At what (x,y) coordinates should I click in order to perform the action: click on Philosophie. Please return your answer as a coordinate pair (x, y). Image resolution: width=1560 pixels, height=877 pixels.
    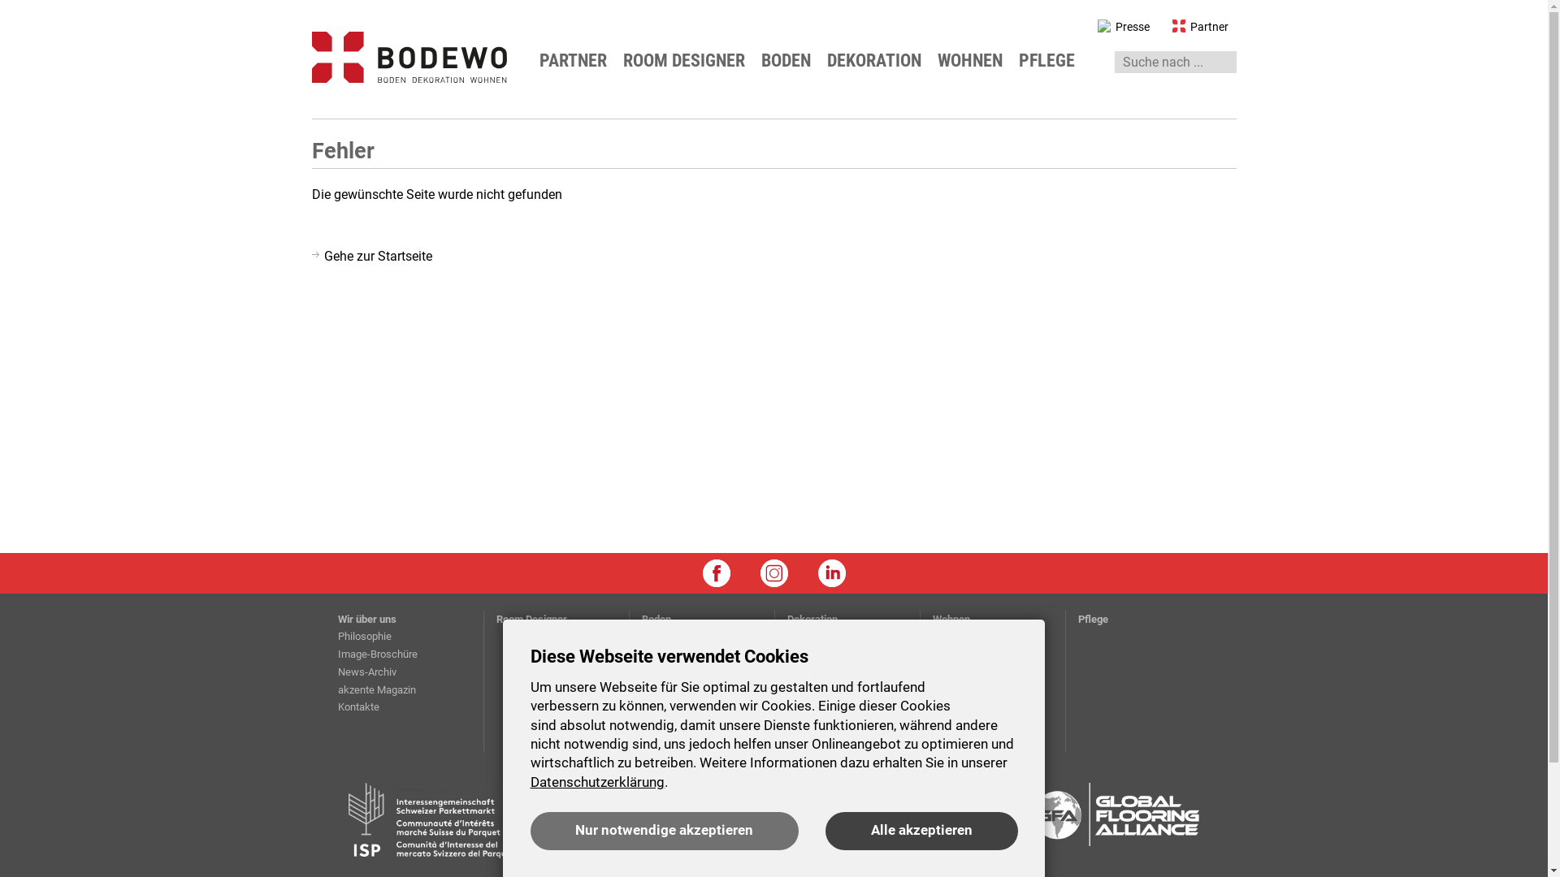
    Looking at the image, I should click on (365, 637).